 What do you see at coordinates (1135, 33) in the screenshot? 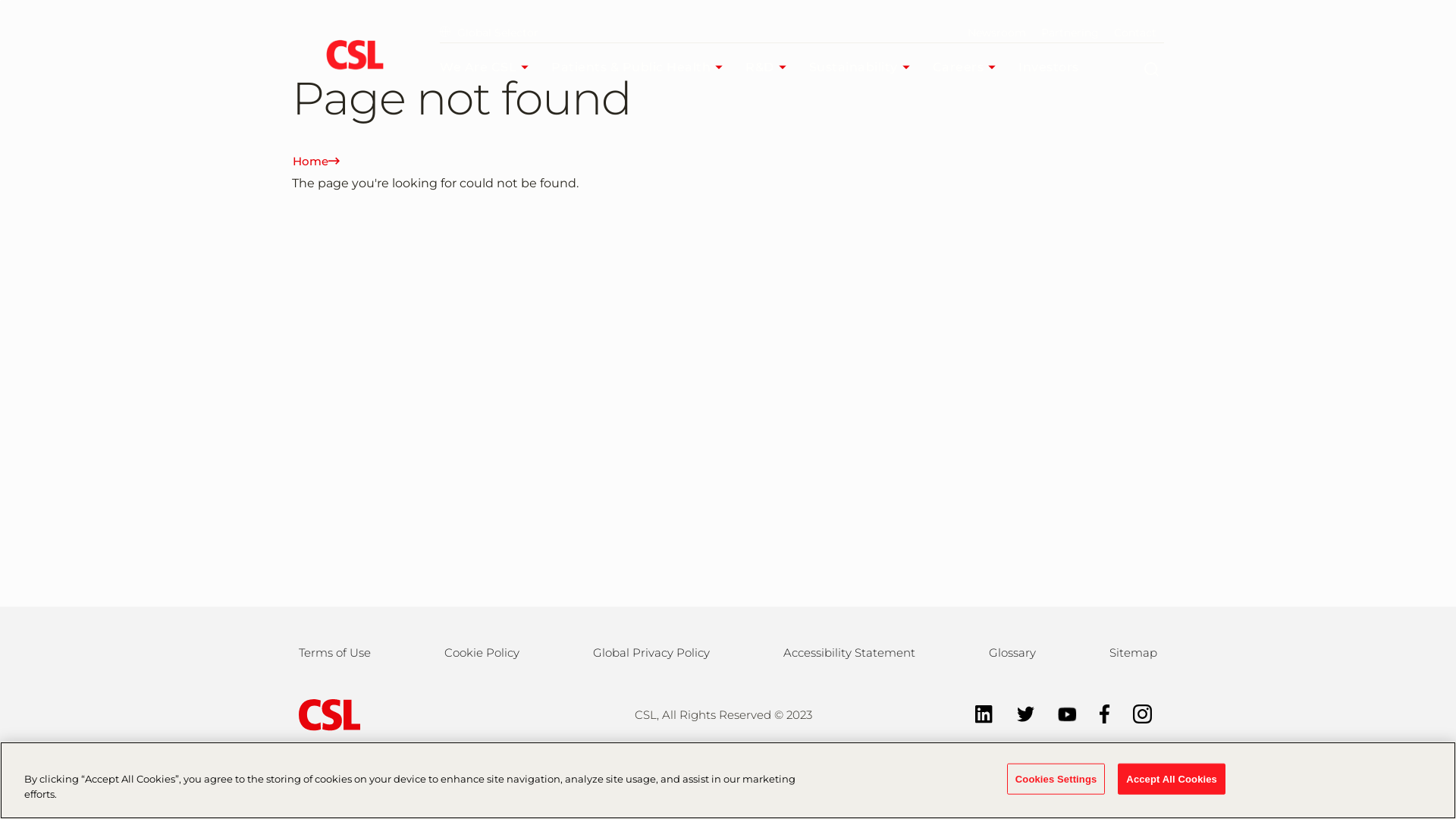
I see `Contact` at bounding box center [1135, 33].